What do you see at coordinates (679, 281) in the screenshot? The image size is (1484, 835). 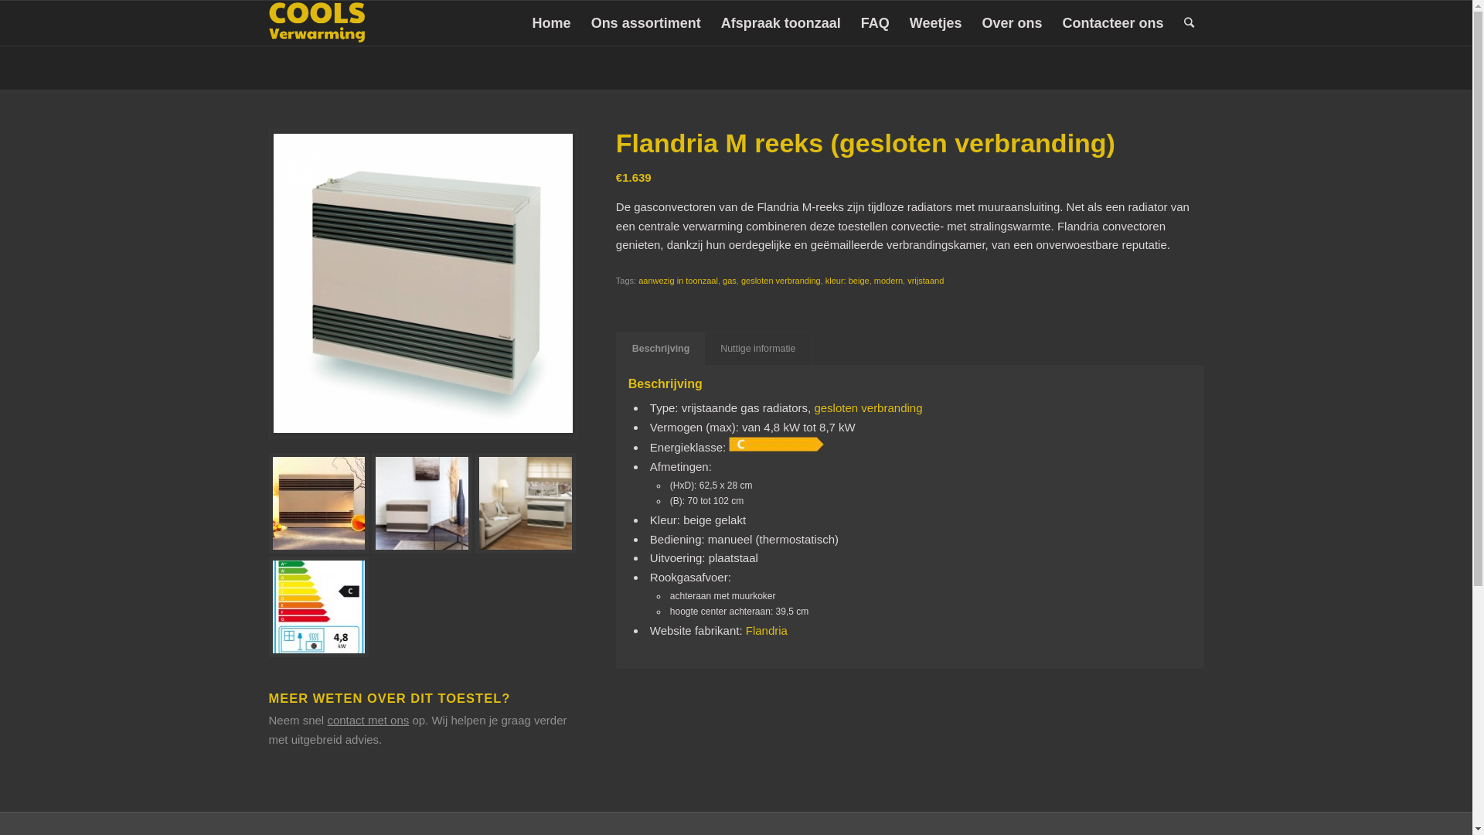 I see `aanwezig in toonzaal` at bounding box center [679, 281].